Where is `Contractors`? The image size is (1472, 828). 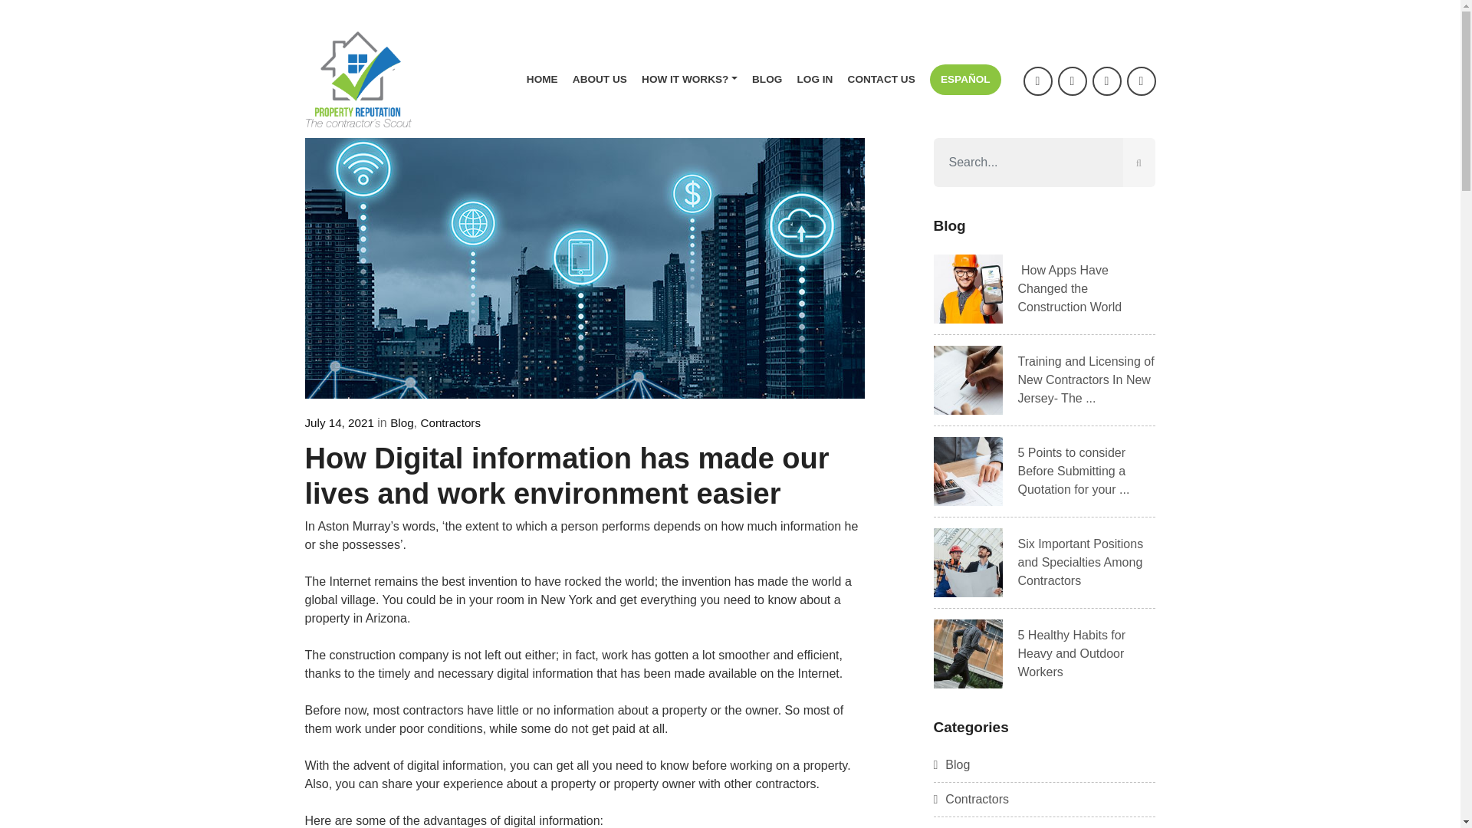
Contractors is located at coordinates (971, 799).